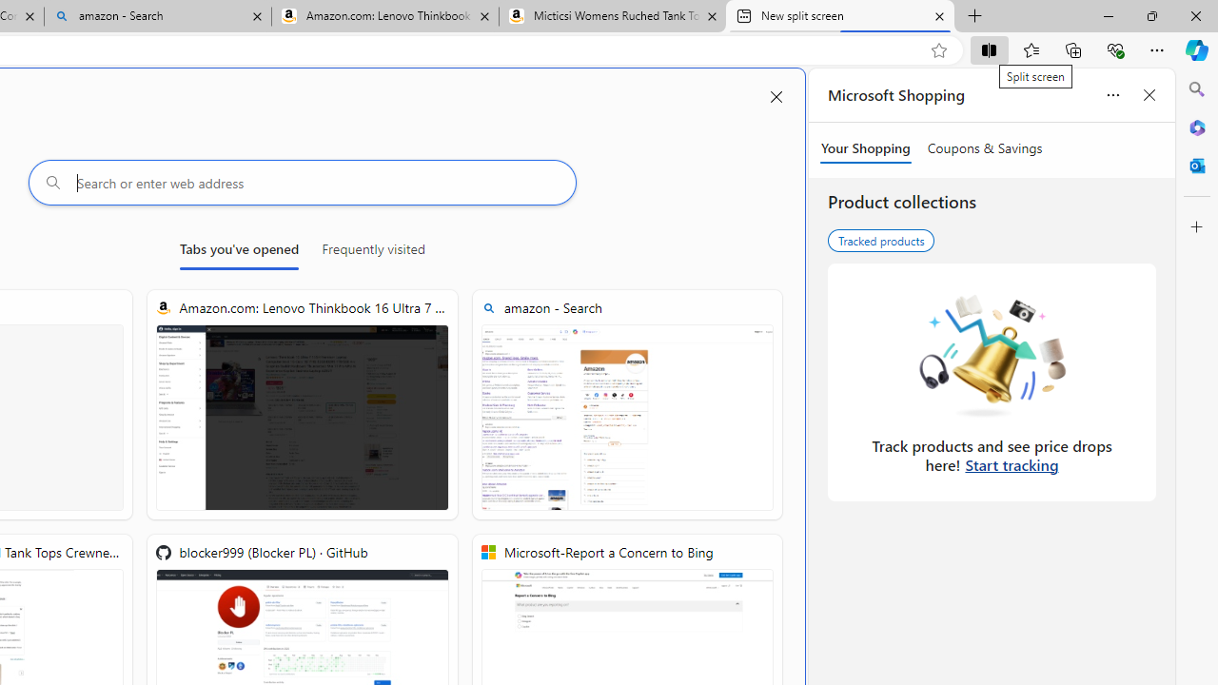 The height and width of the screenshot is (685, 1218). What do you see at coordinates (1197, 49) in the screenshot?
I see `Copilot (Ctrl+Shift+.)` at bounding box center [1197, 49].